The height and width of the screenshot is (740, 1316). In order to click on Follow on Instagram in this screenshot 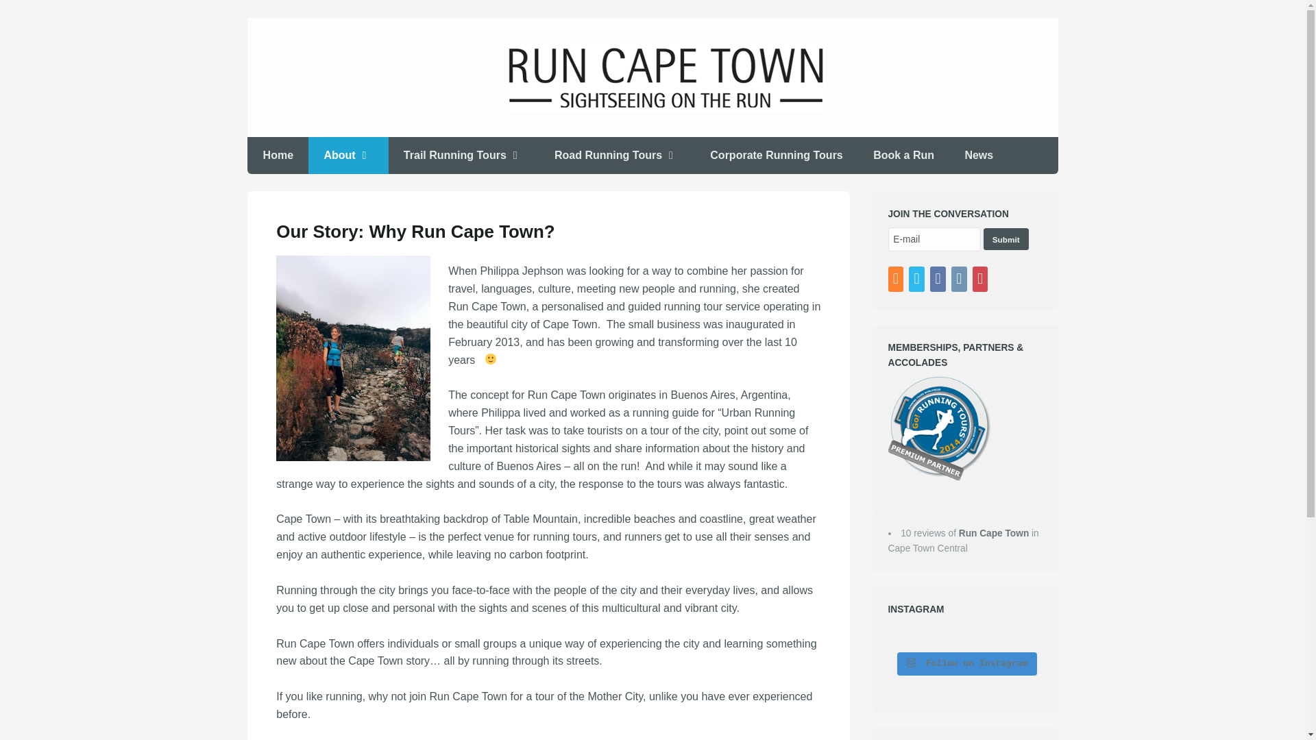, I will do `click(966, 663)`.